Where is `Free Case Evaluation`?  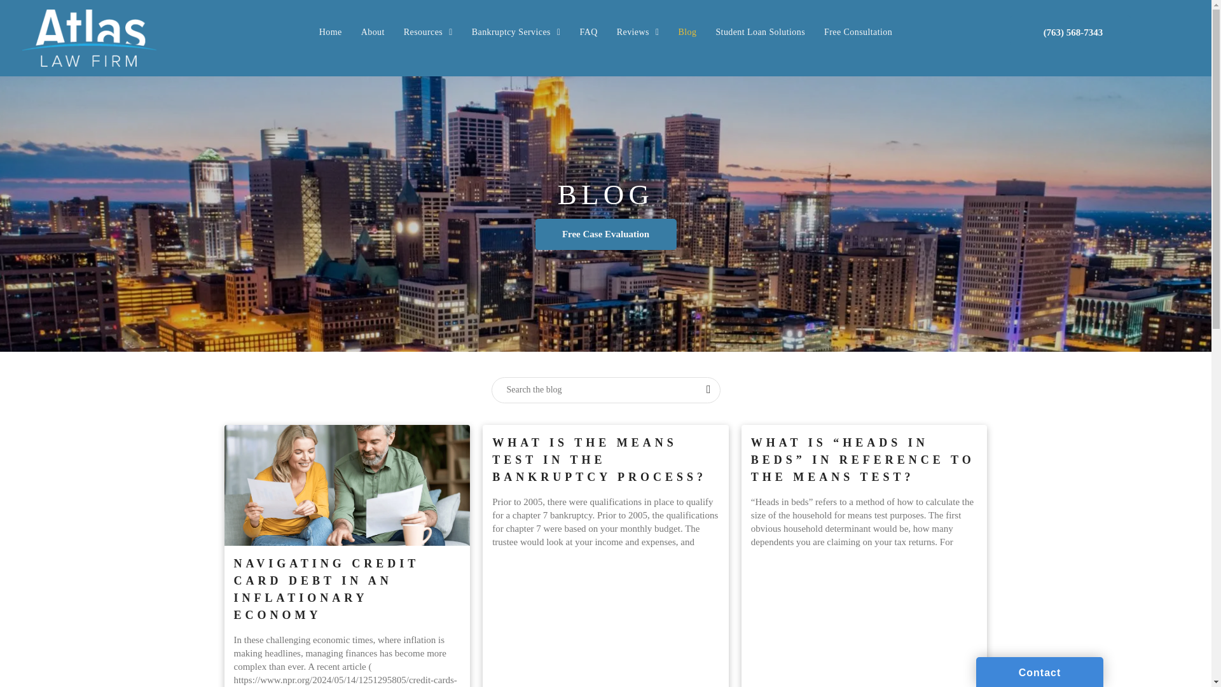
Free Case Evaluation is located at coordinates (605, 234).